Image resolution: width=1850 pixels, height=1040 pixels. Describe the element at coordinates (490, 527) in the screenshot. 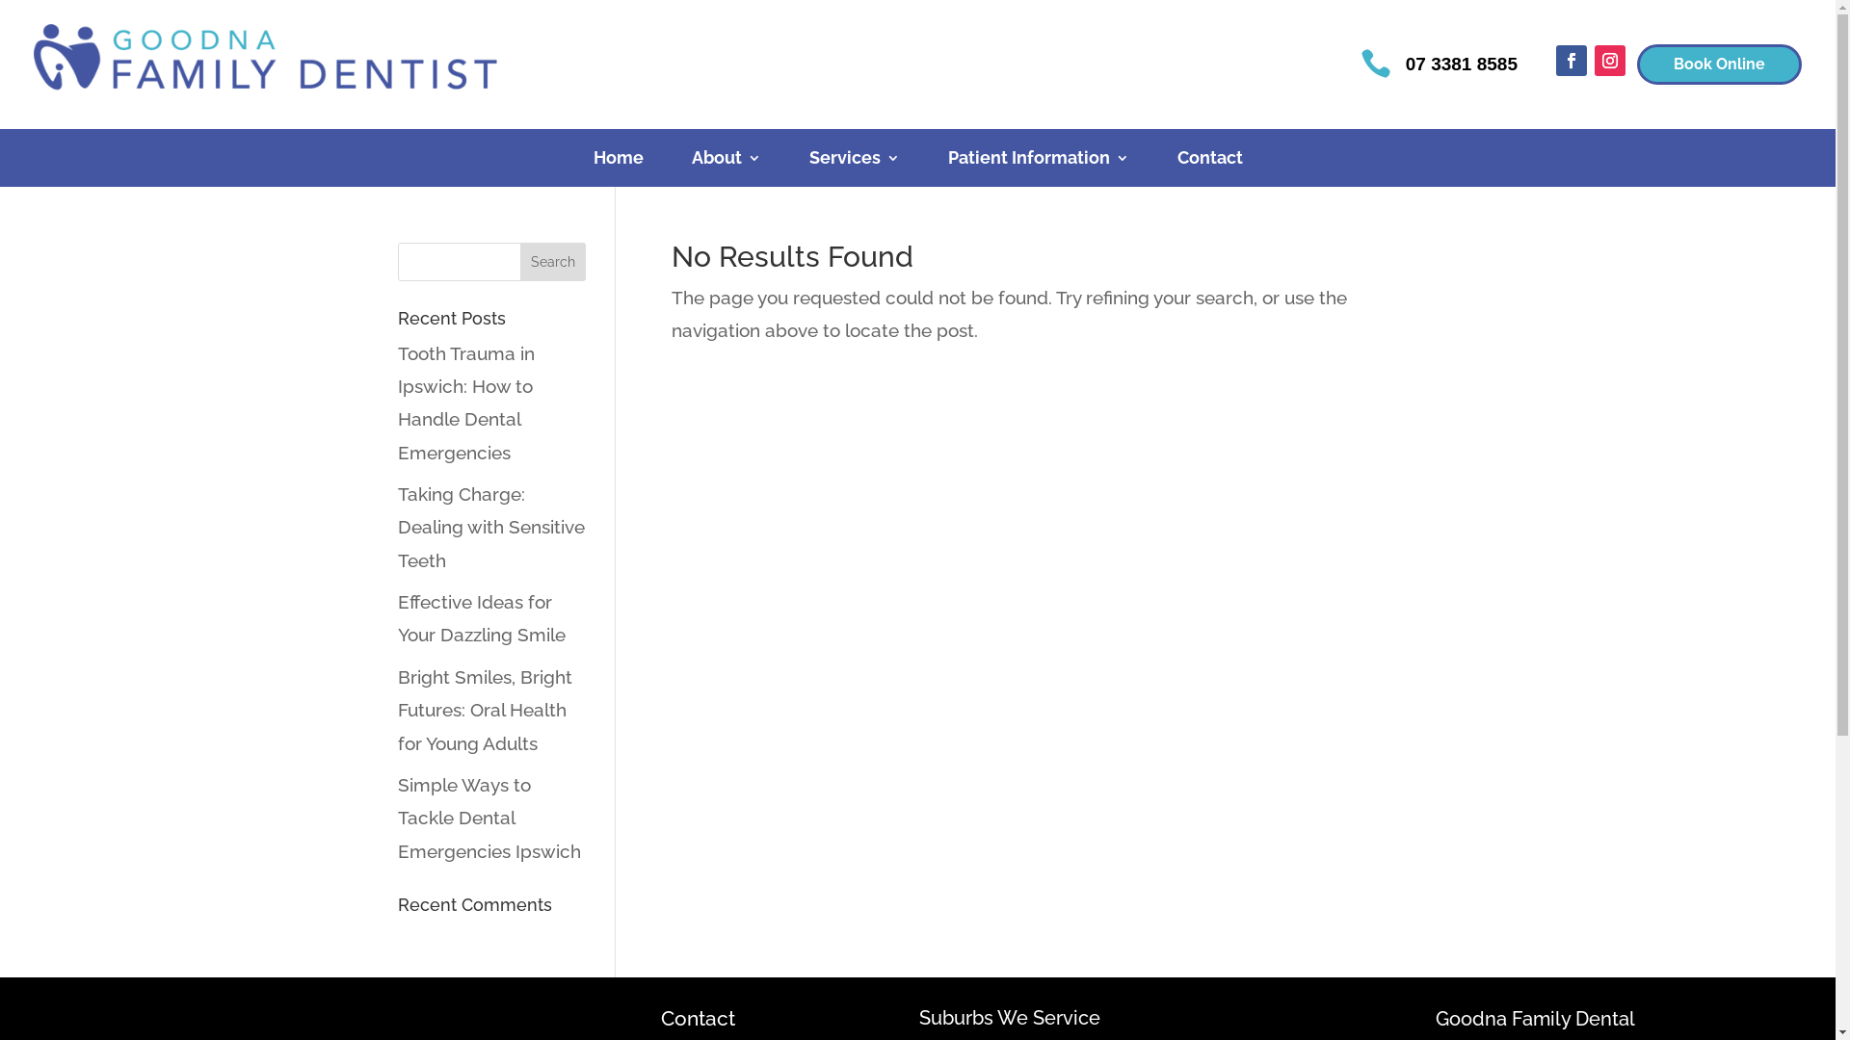

I see `Taking Charge: Dealing with Sensitive Teeth` at that location.